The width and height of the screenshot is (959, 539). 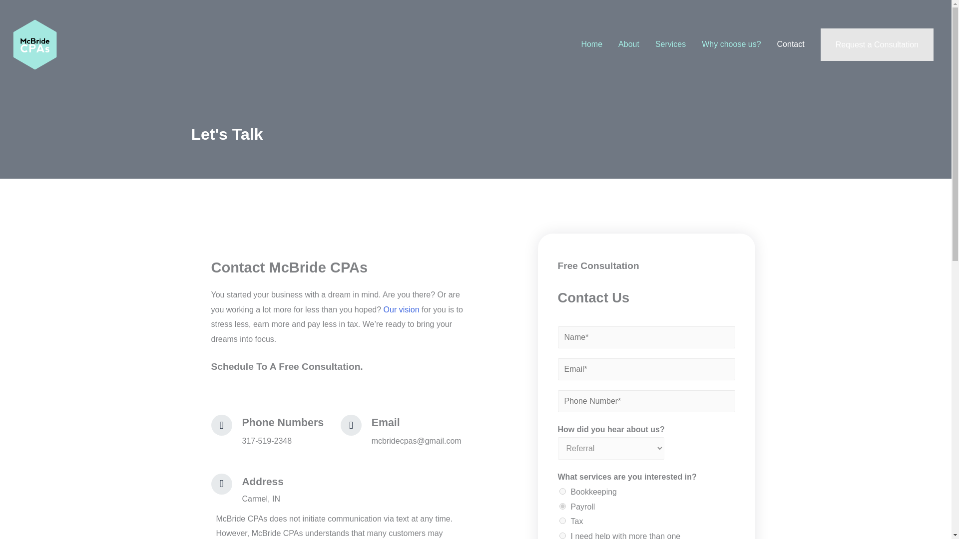 I want to click on Email, so click(x=386, y=422).